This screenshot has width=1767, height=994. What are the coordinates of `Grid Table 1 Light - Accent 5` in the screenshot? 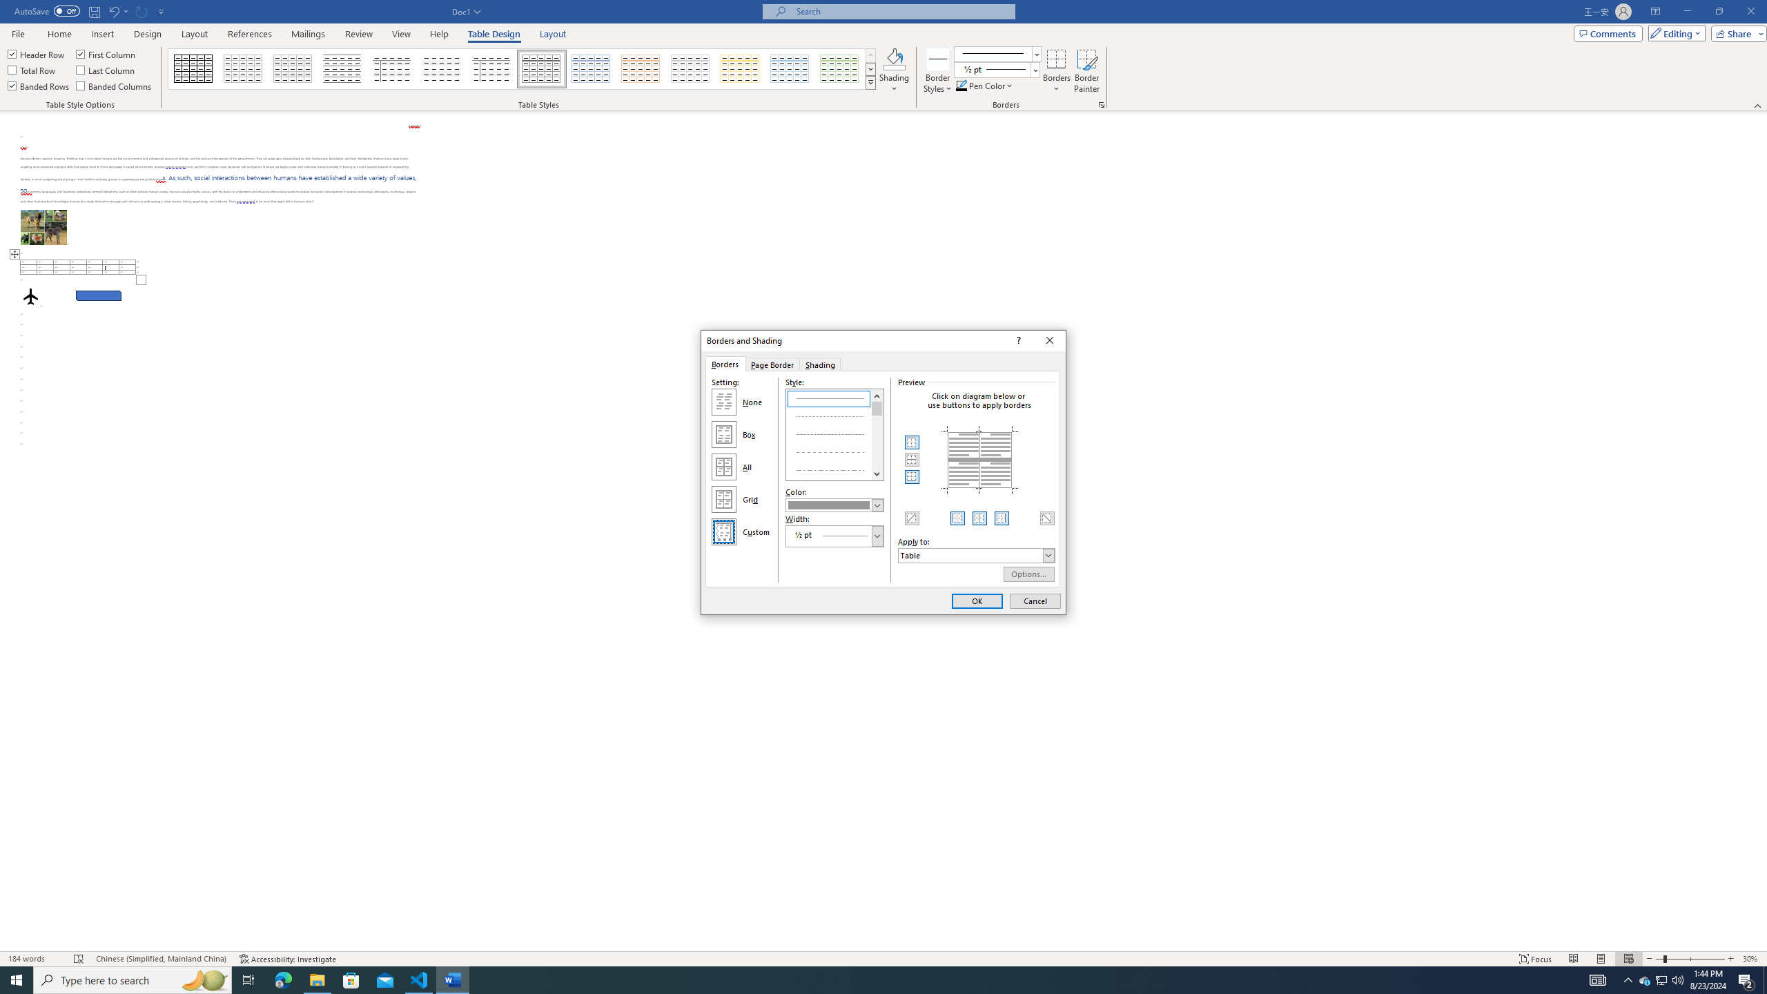 It's located at (977, 601).